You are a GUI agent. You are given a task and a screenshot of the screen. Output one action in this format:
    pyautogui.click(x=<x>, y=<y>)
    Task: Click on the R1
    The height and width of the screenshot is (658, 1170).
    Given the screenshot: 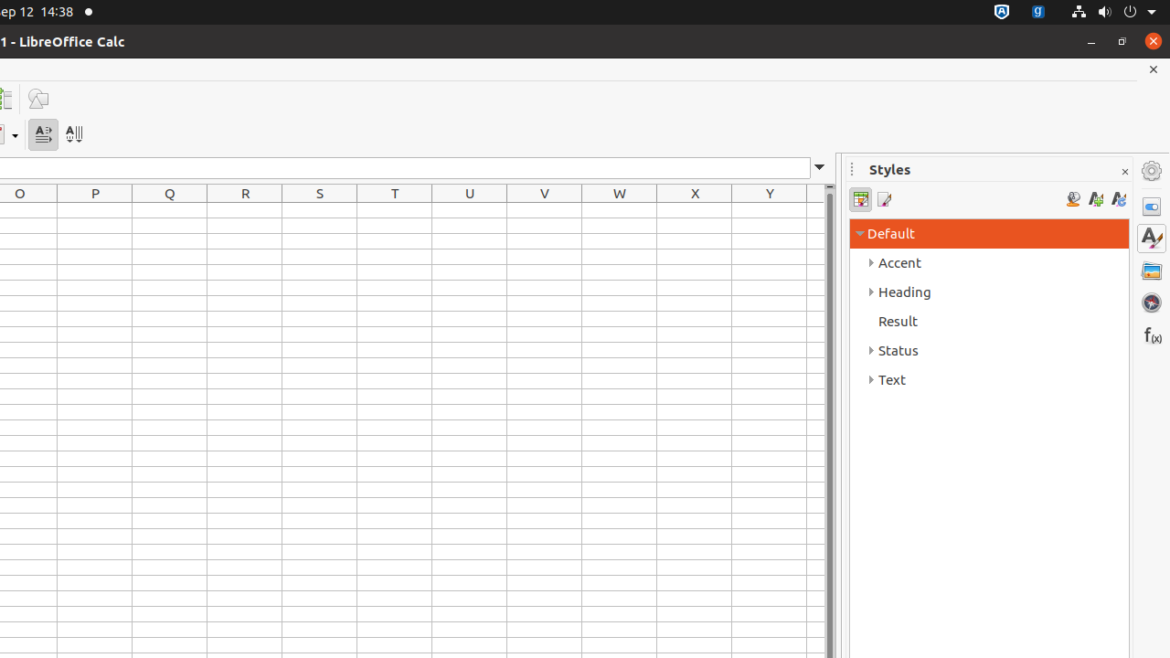 What is the action you would take?
    pyautogui.click(x=245, y=210)
    